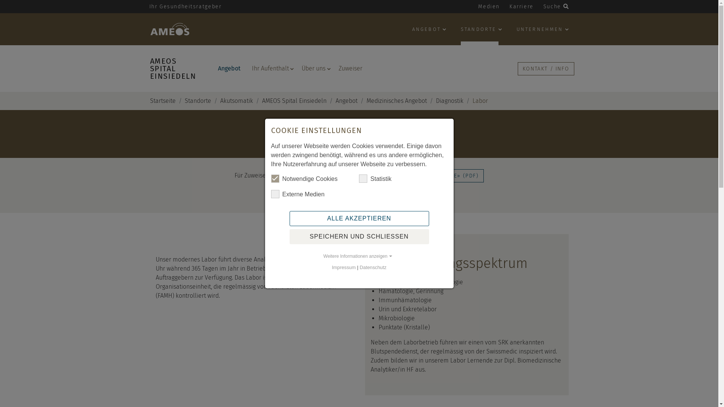 Image resolution: width=724 pixels, height=407 pixels. I want to click on Angebot, so click(229, 69).